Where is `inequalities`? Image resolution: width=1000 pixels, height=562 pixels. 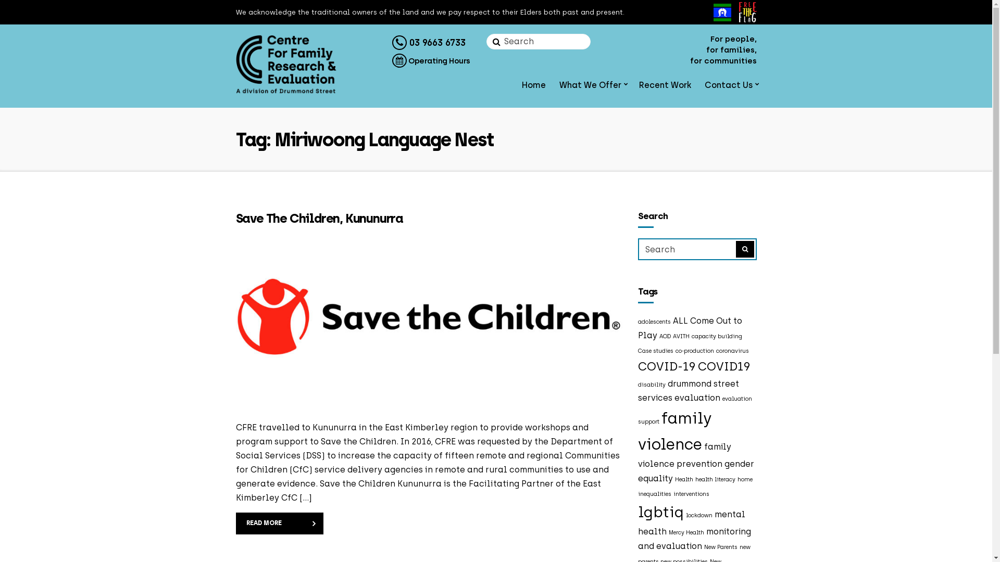
inequalities is located at coordinates (655, 494).